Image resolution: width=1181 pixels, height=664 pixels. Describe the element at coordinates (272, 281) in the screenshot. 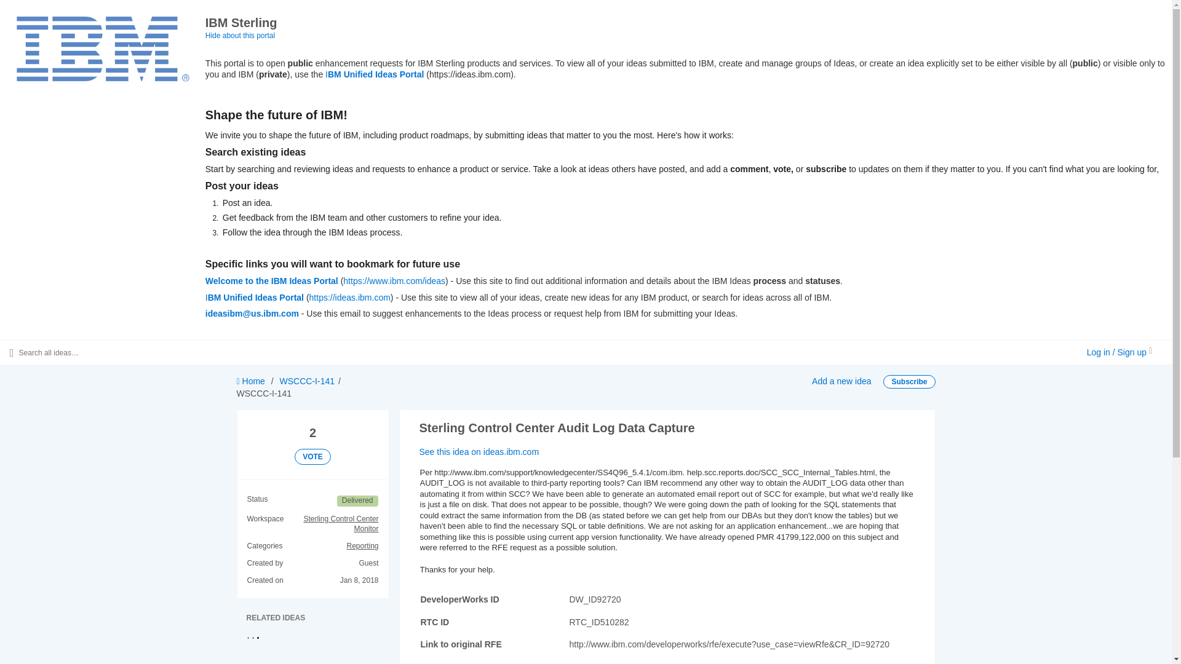

I see `Welcome to the IBM Ideas Portal` at that location.